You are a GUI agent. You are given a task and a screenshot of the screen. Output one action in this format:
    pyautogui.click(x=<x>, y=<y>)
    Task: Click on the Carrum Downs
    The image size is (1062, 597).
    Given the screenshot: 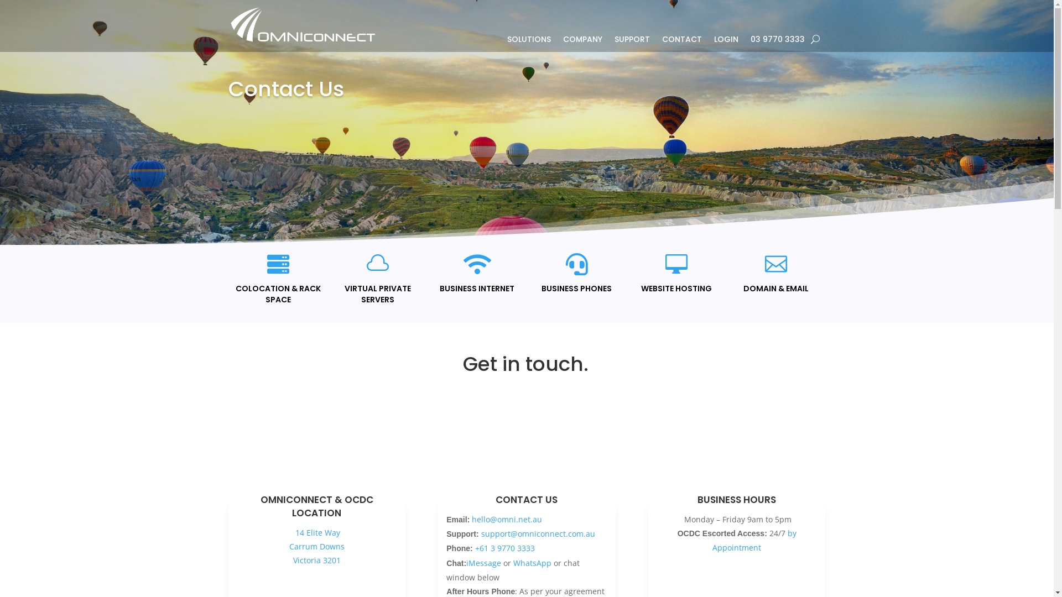 What is the action you would take?
    pyautogui.click(x=317, y=546)
    